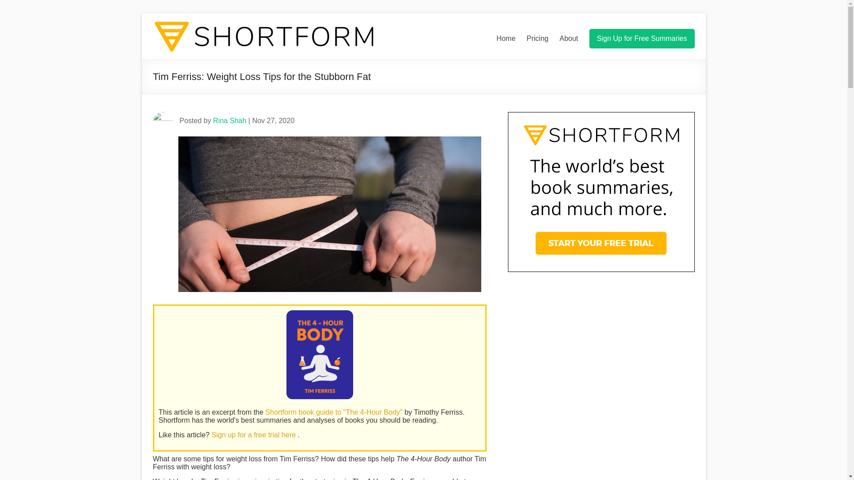  I want to click on Sign Up for Free Summaries, so click(642, 38).